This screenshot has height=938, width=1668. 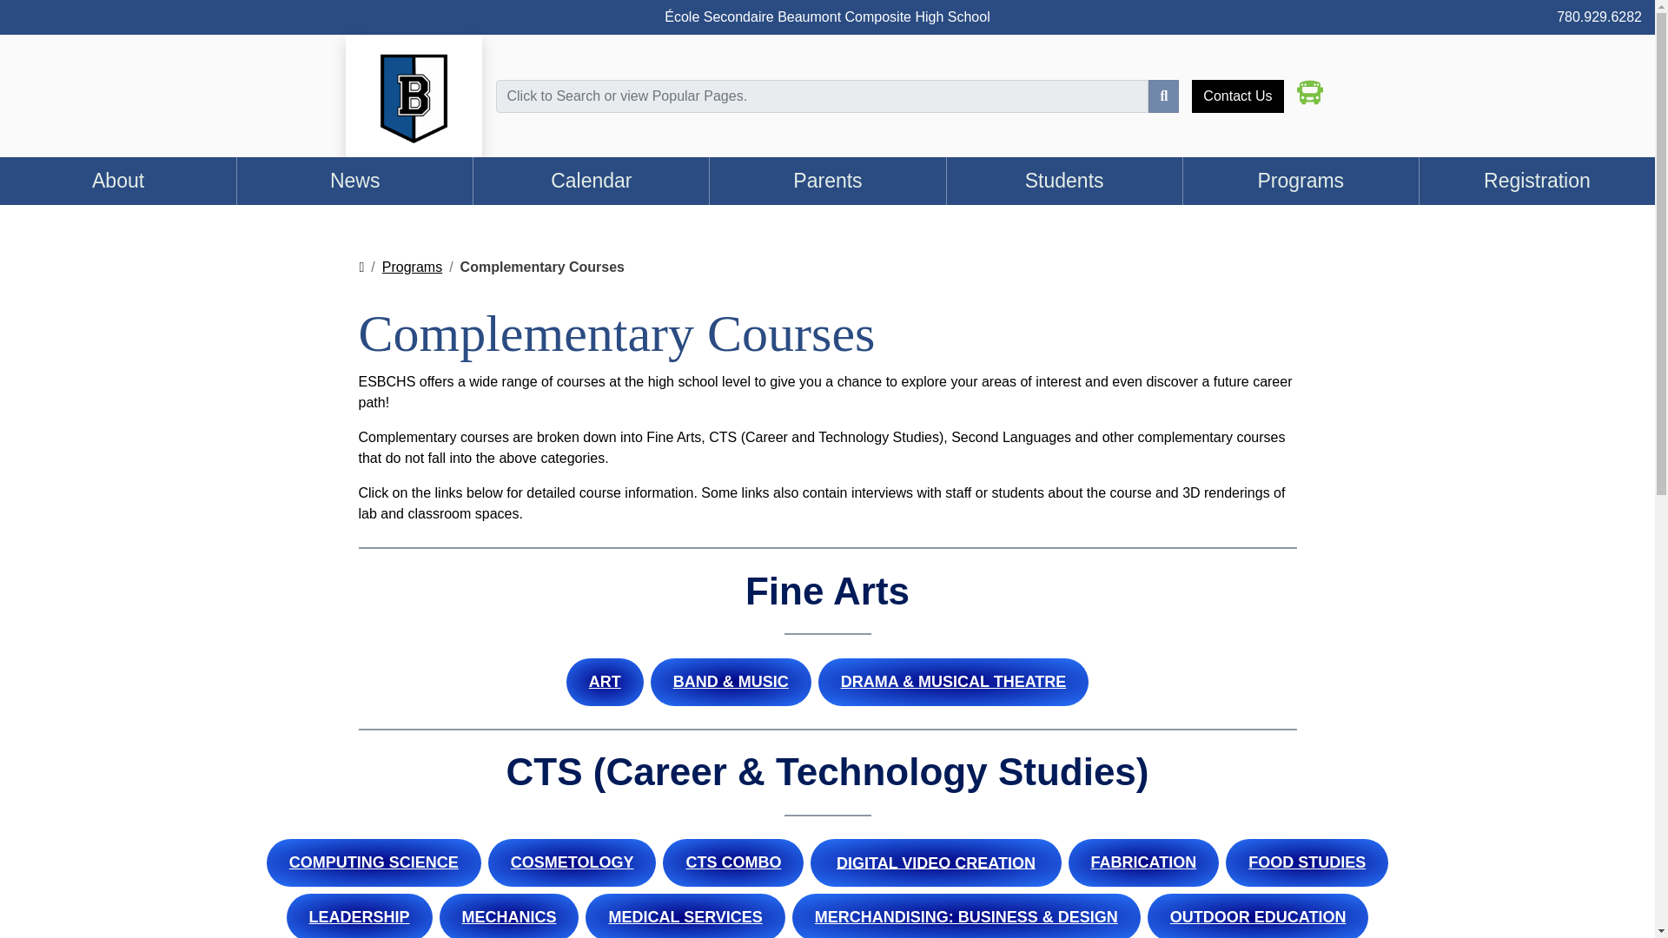 I want to click on Calendar, so click(x=591, y=181).